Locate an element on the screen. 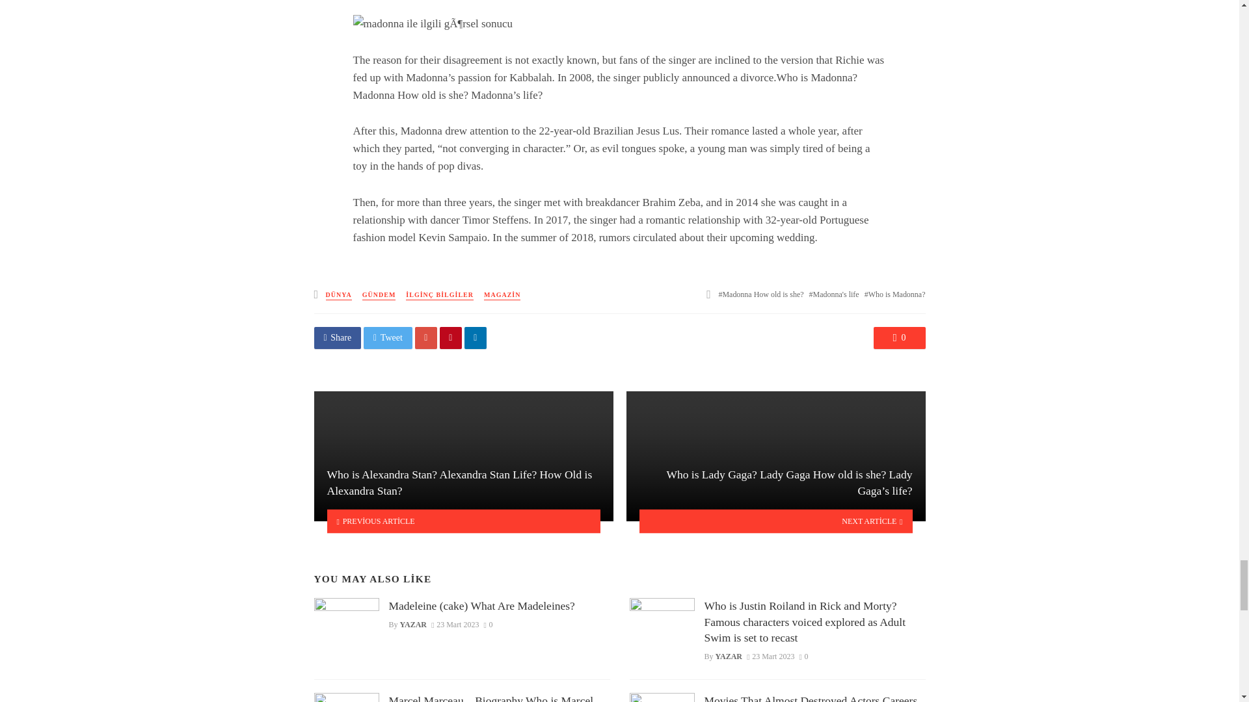 The width and height of the screenshot is (1249, 702). Who is Madonna? is located at coordinates (894, 294).